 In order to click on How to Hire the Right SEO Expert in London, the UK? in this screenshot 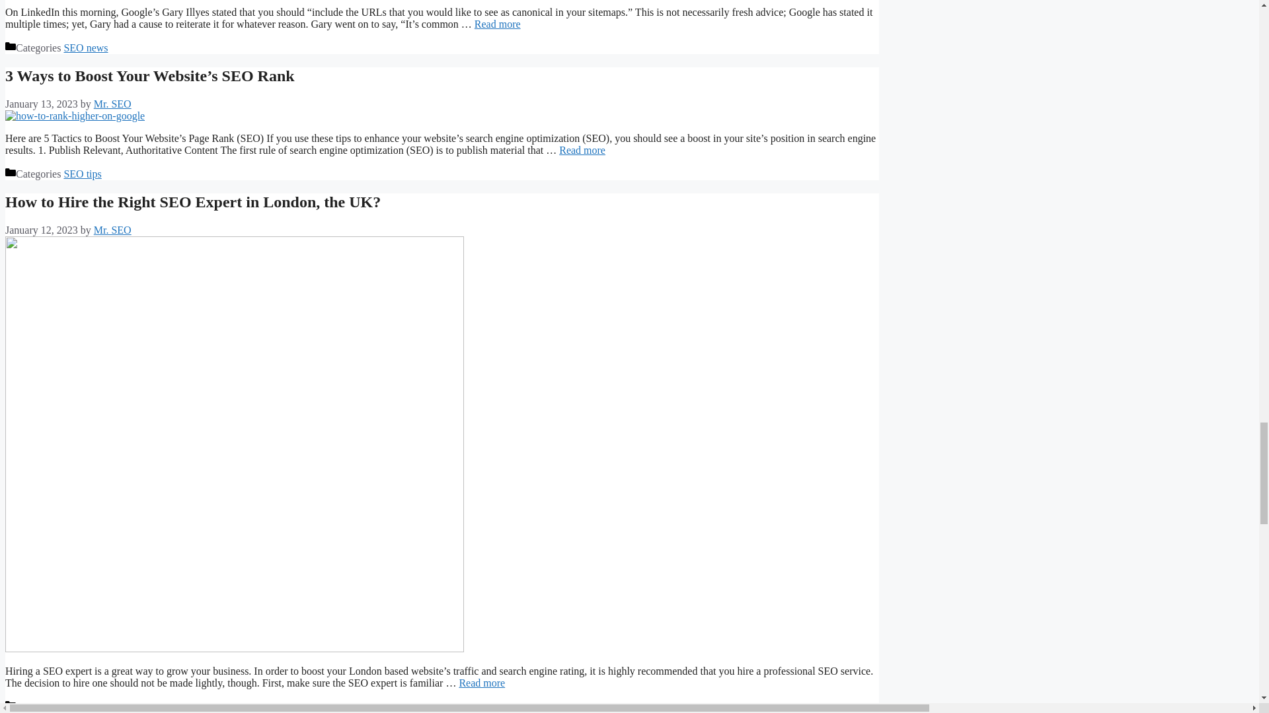, I will do `click(193, 201)`.